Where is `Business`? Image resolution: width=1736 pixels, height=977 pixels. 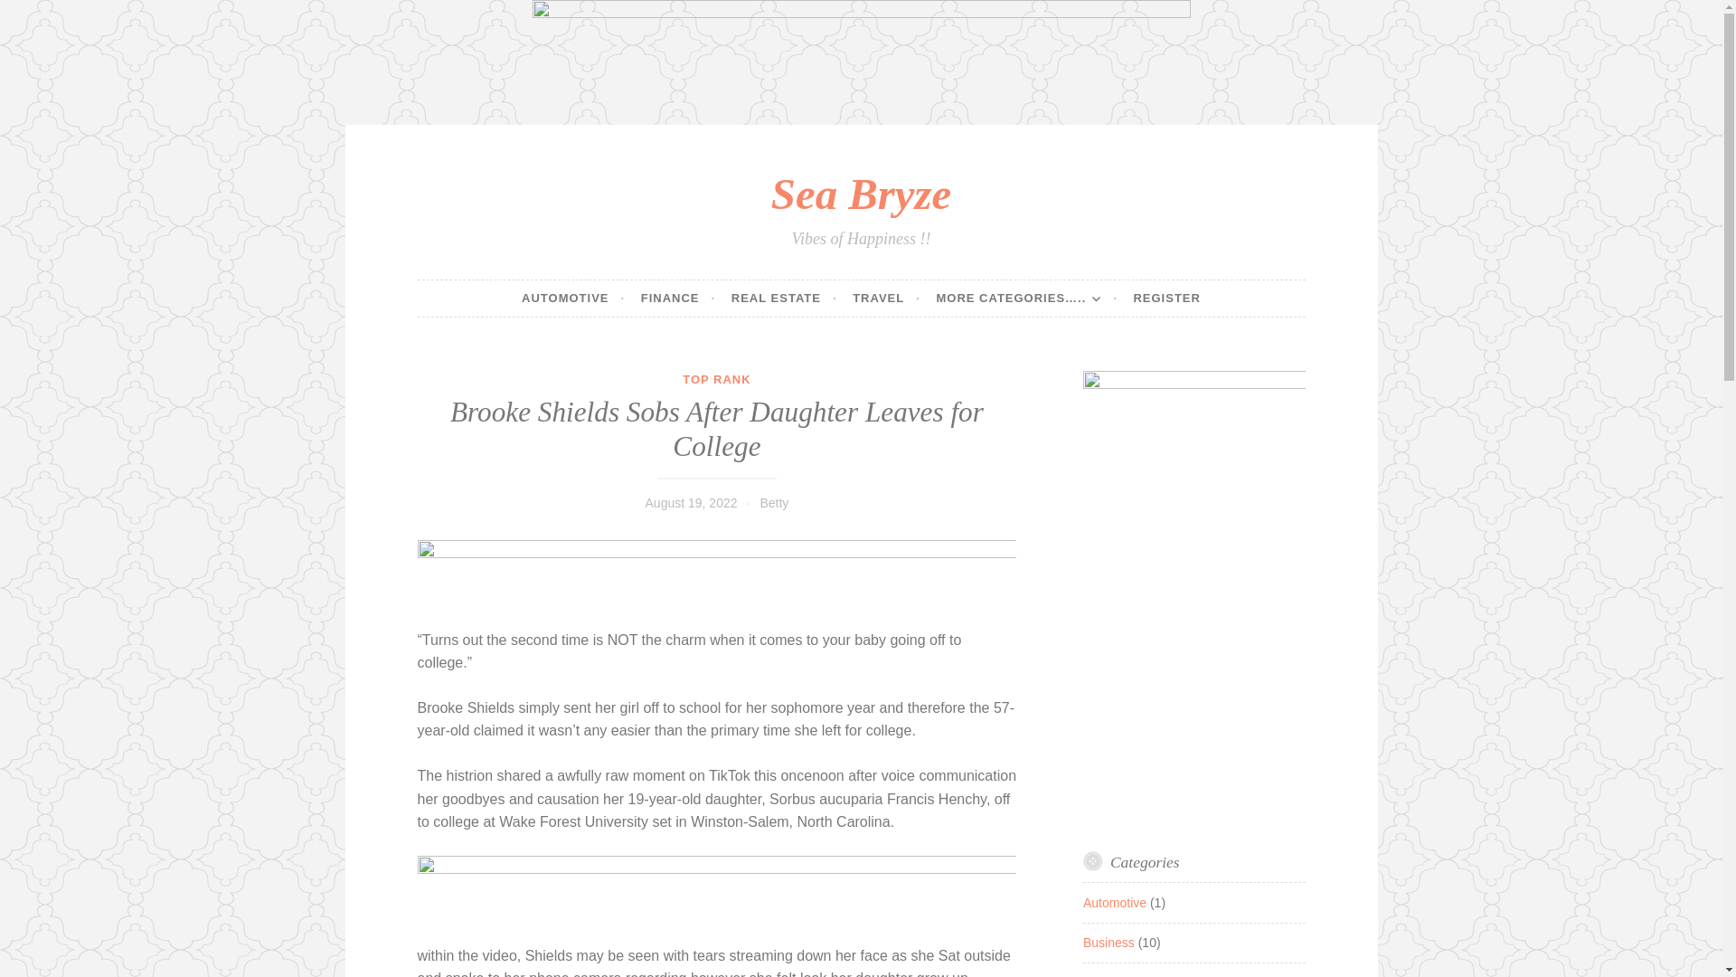
Business is located at coordinates (1109, 942).